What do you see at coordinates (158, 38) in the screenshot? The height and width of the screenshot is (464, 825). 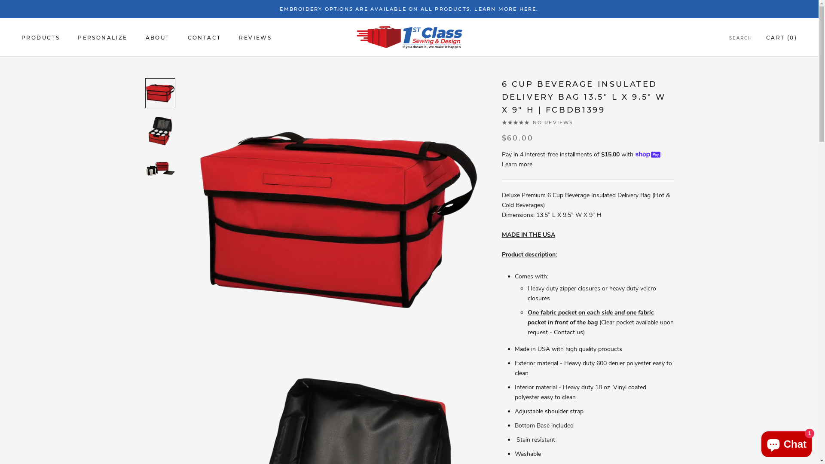 I see `ABOUT` at bounding box center [158, 38].